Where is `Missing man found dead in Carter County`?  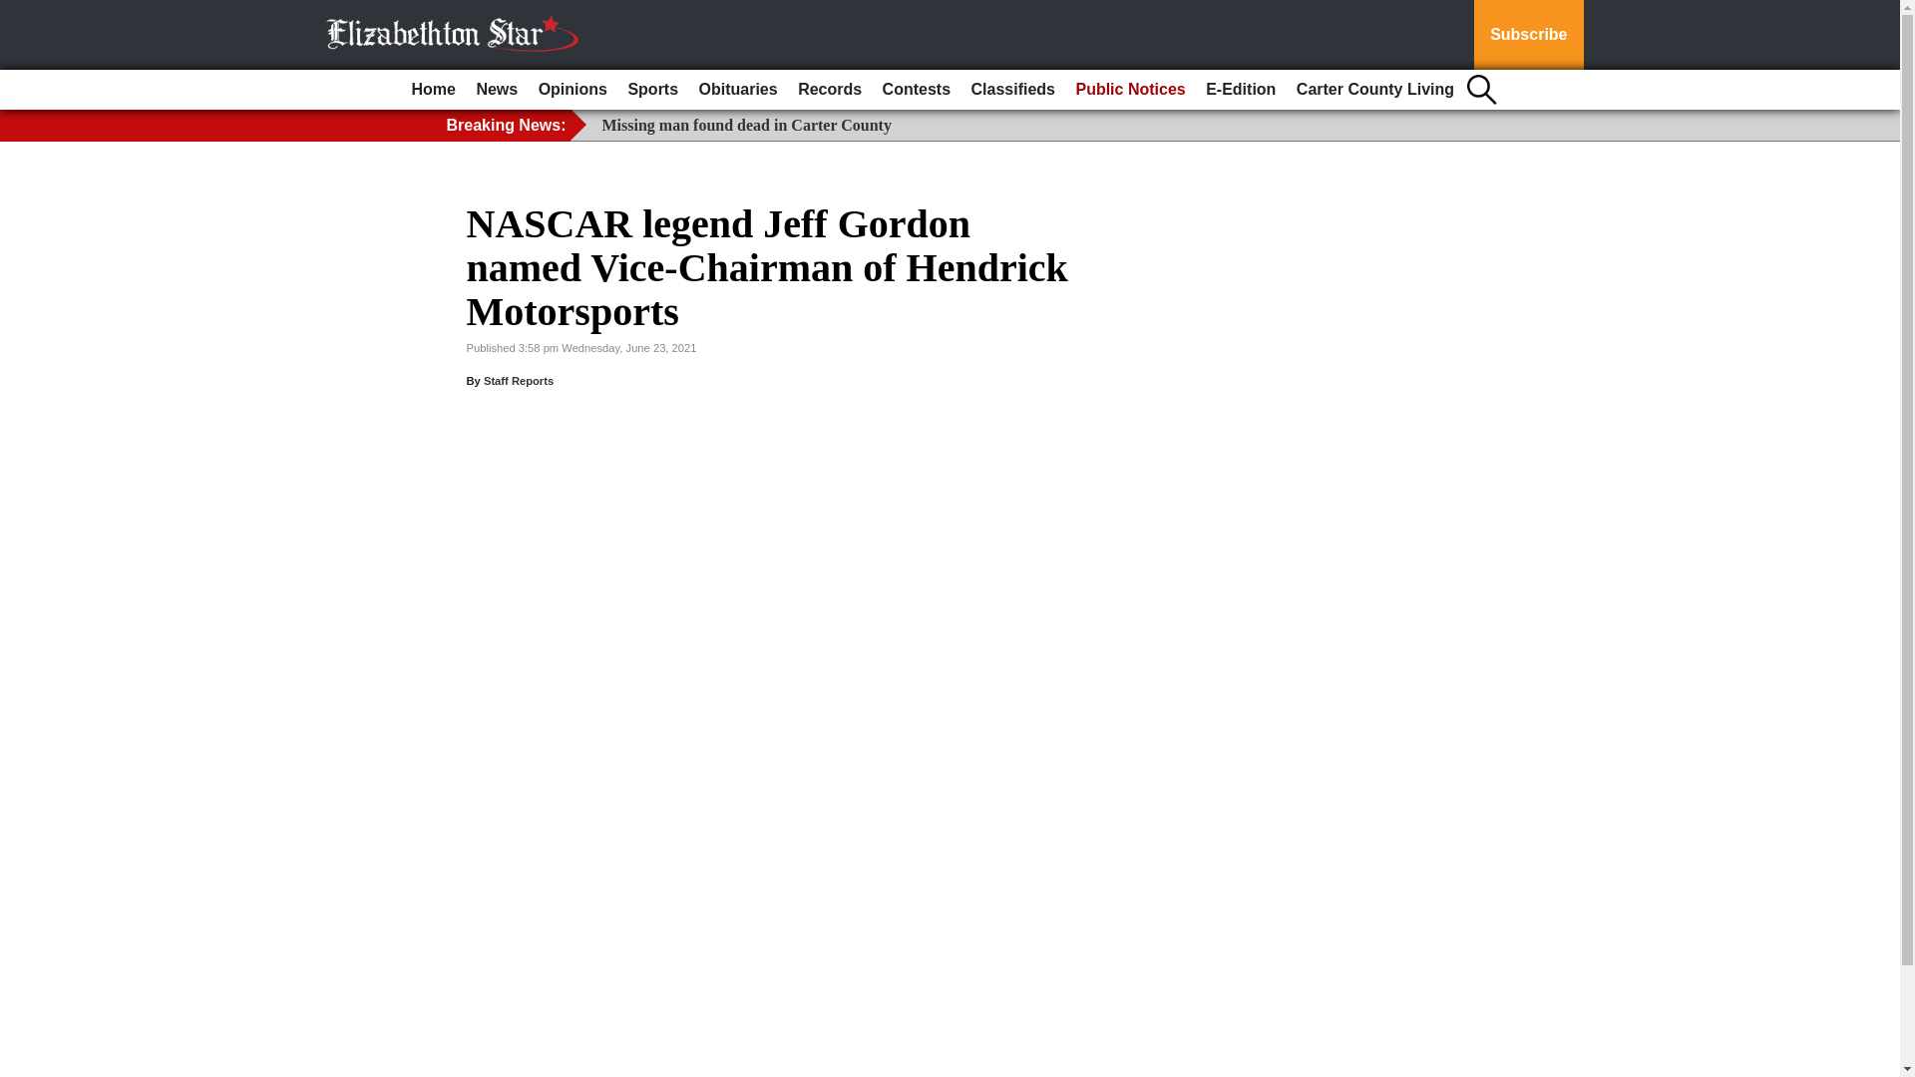 Missing man found dead in Carter County is located at coordinates (747, 124).